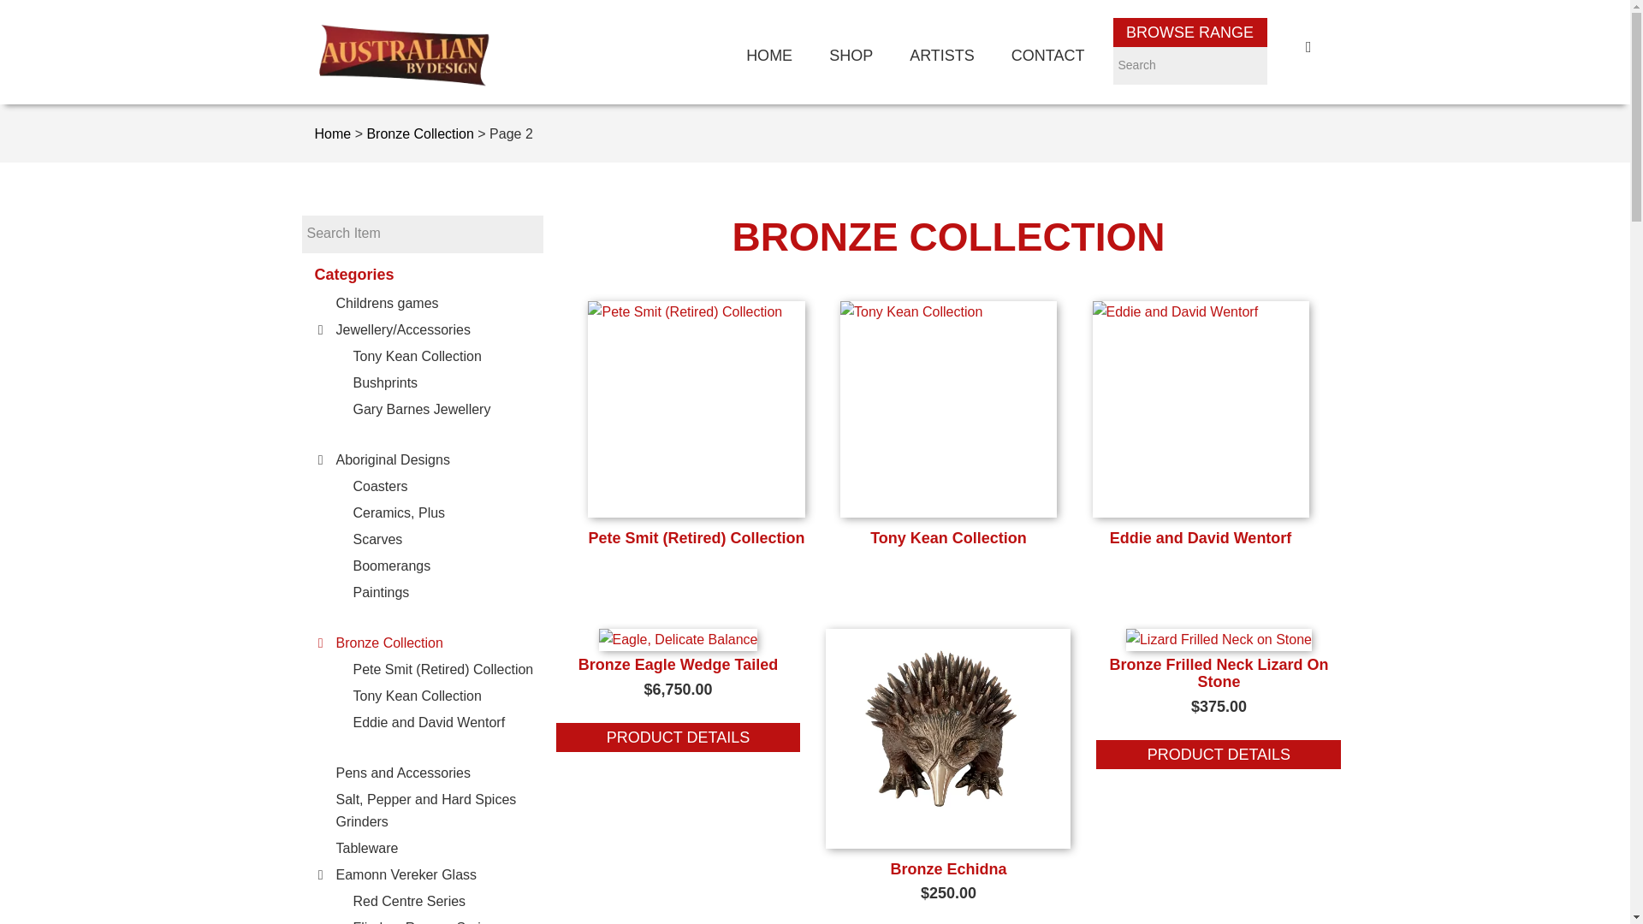 The height and width of the screenshot is (924, 1643). I want to click on Red Centre Series, so click(409, 901).